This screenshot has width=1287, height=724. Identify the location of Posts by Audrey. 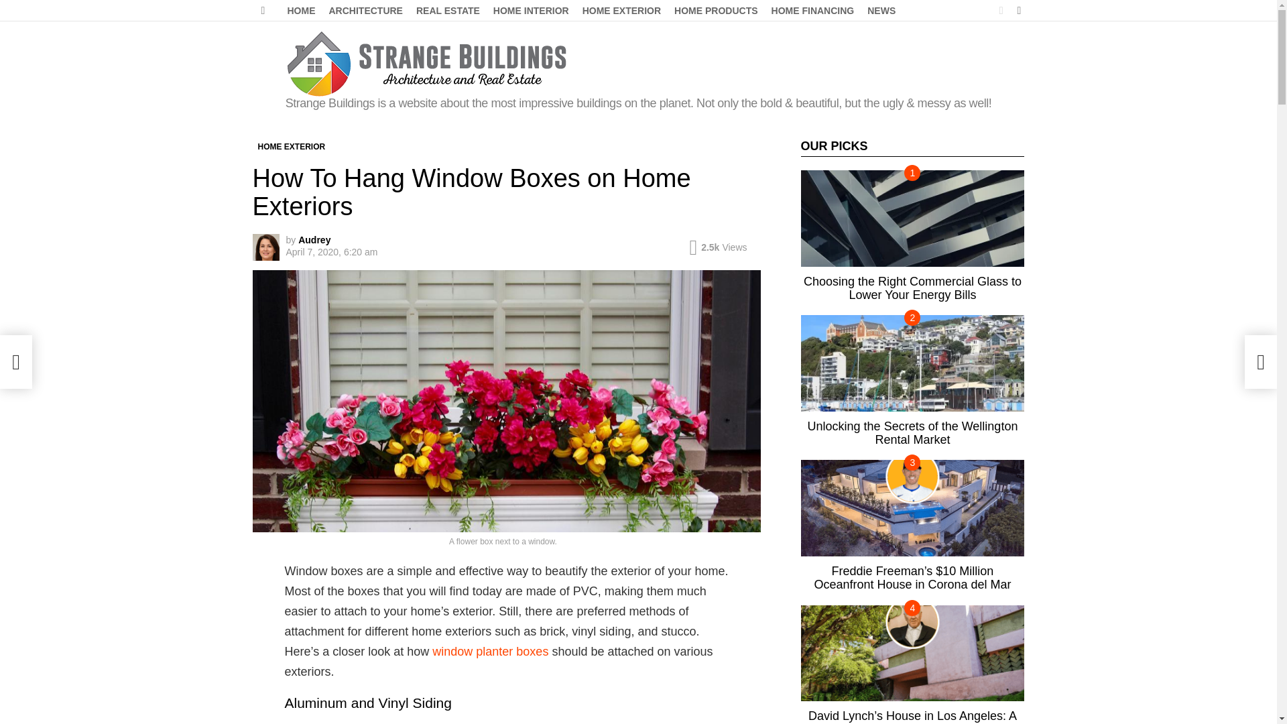
(314, 240).